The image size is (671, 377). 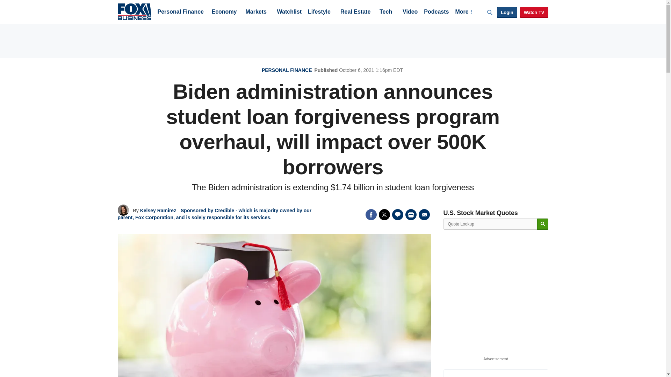 What do you see at coordinates (289, 12) in the screenshot?
I see `Watchlist` at bounding box center [289, 12].